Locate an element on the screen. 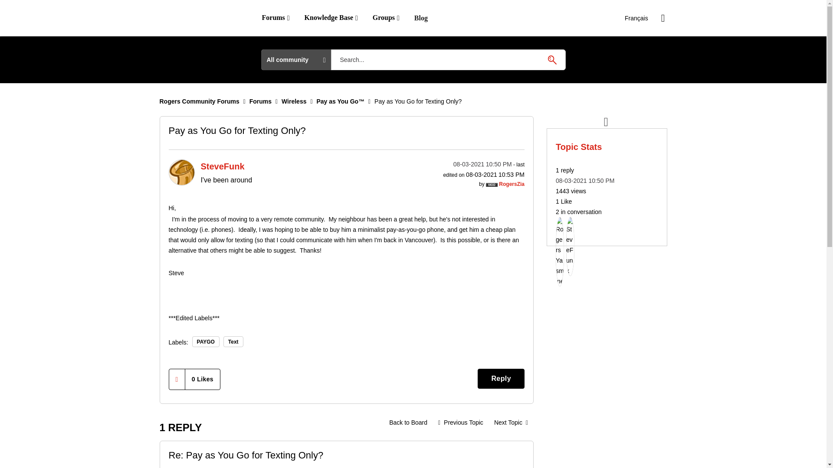 The image size is (833, 468). Search is located at coordinates (552, 59).